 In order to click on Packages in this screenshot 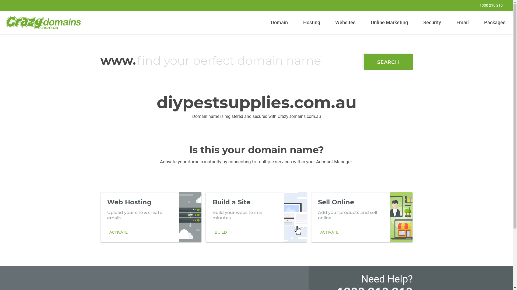, I will do `click(495, 23)`.